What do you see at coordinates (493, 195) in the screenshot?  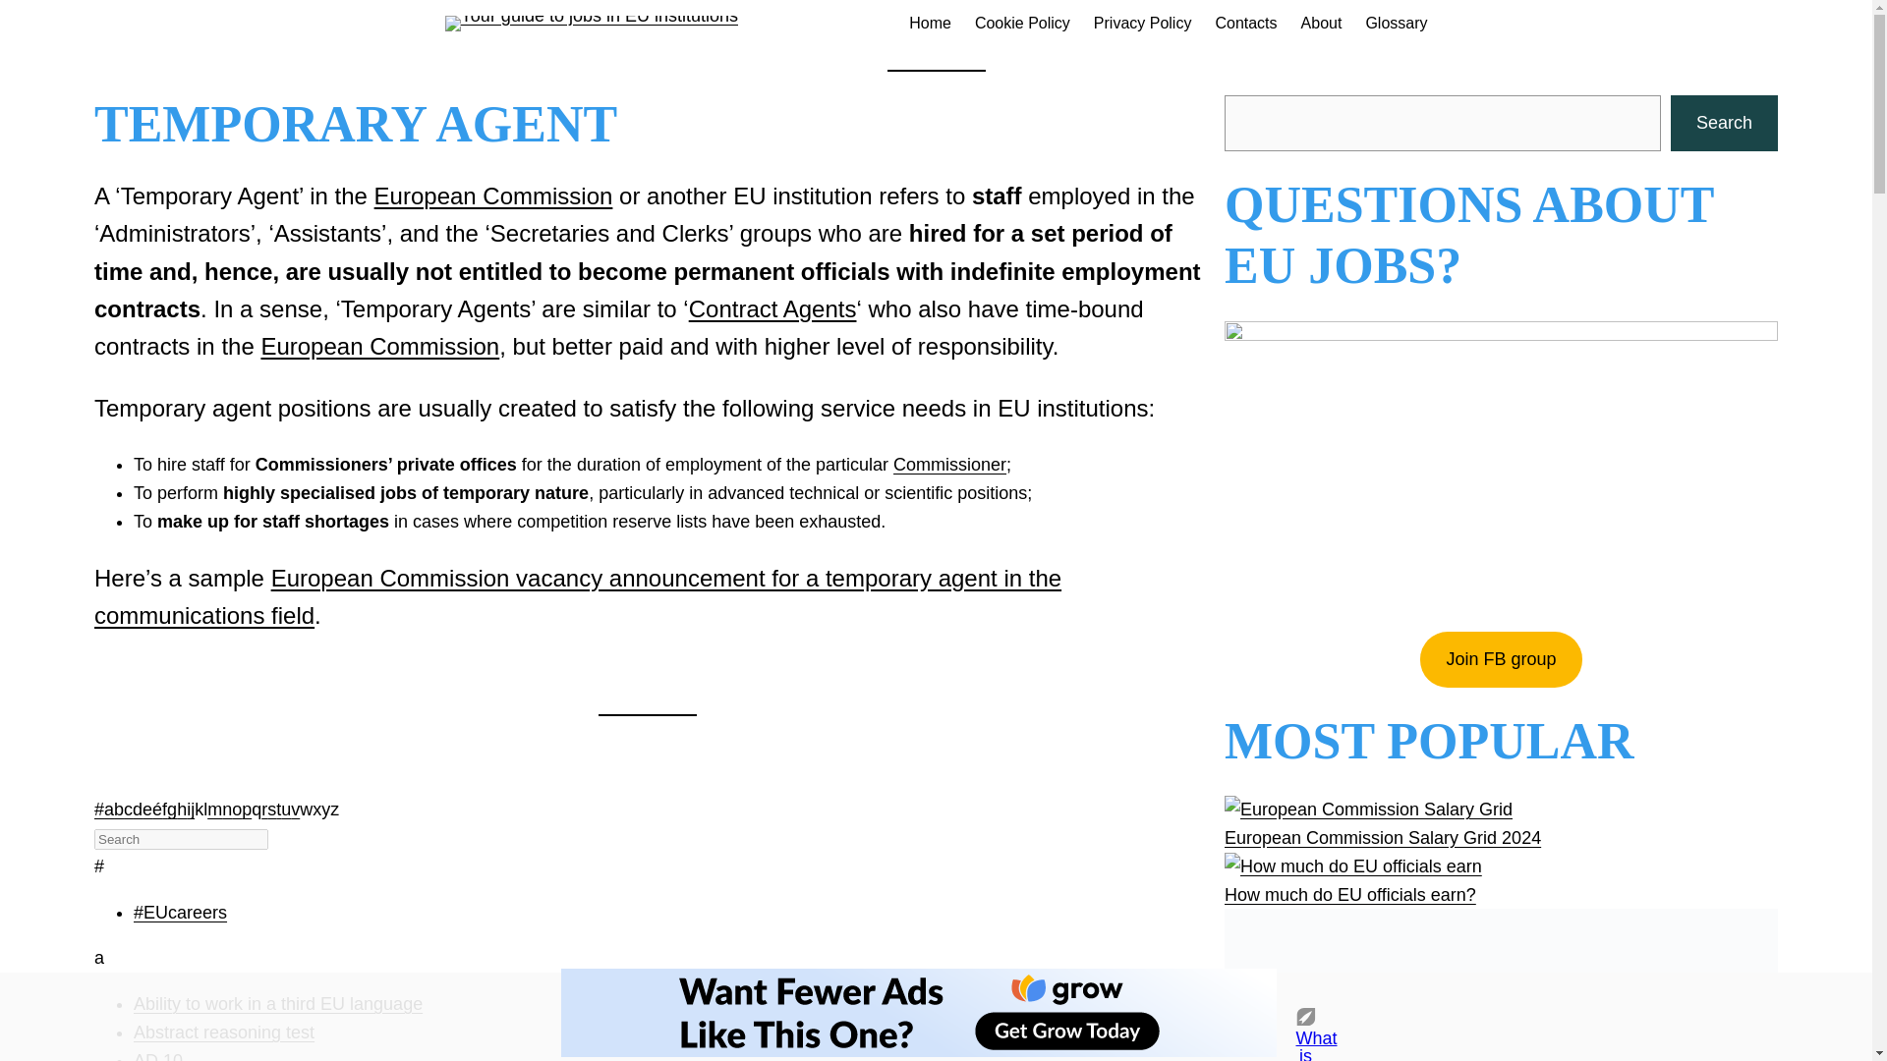 I see `European Commission` at bounding box center [493, 195].